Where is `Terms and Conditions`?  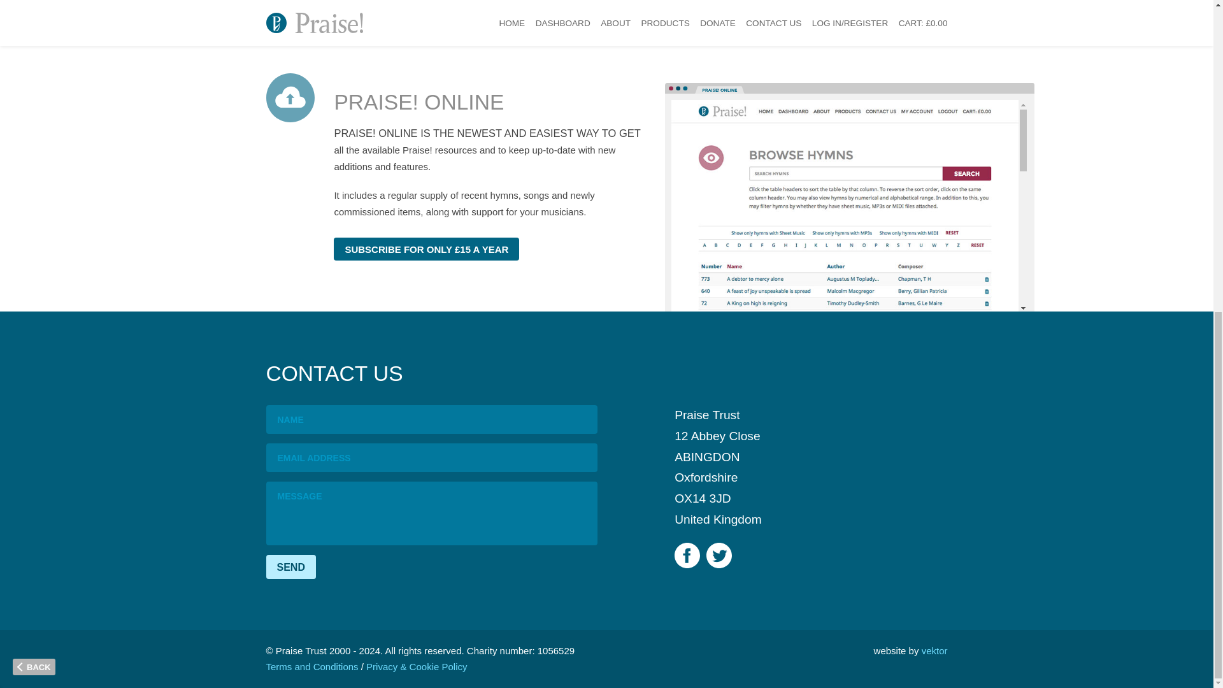 Terms and Conditions is located at coordinates (312, 666).